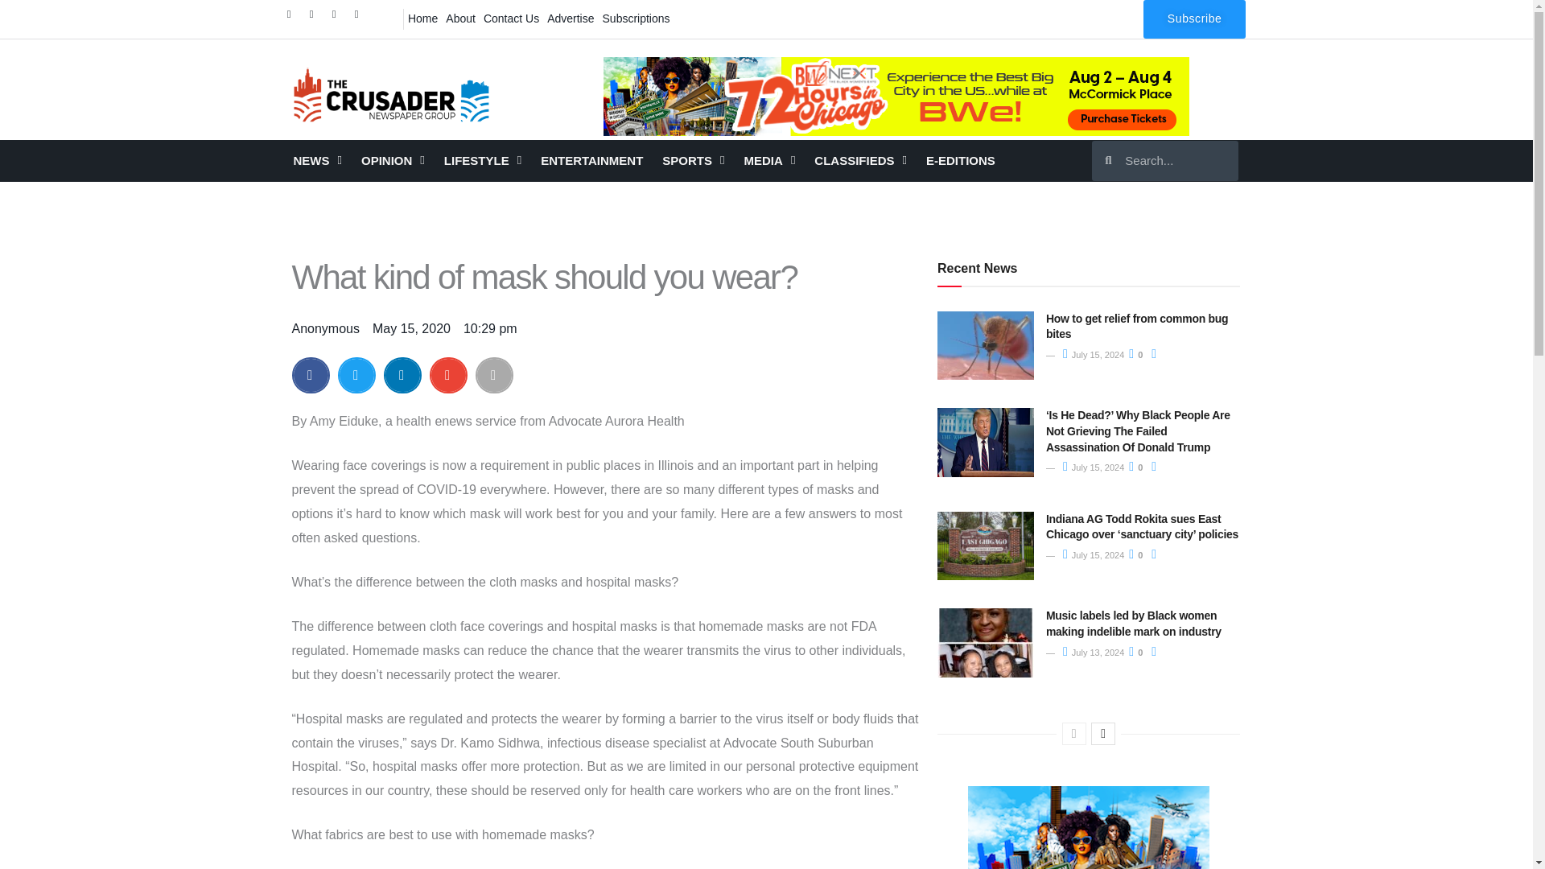  I want to click on Next, so click(1102, 733).